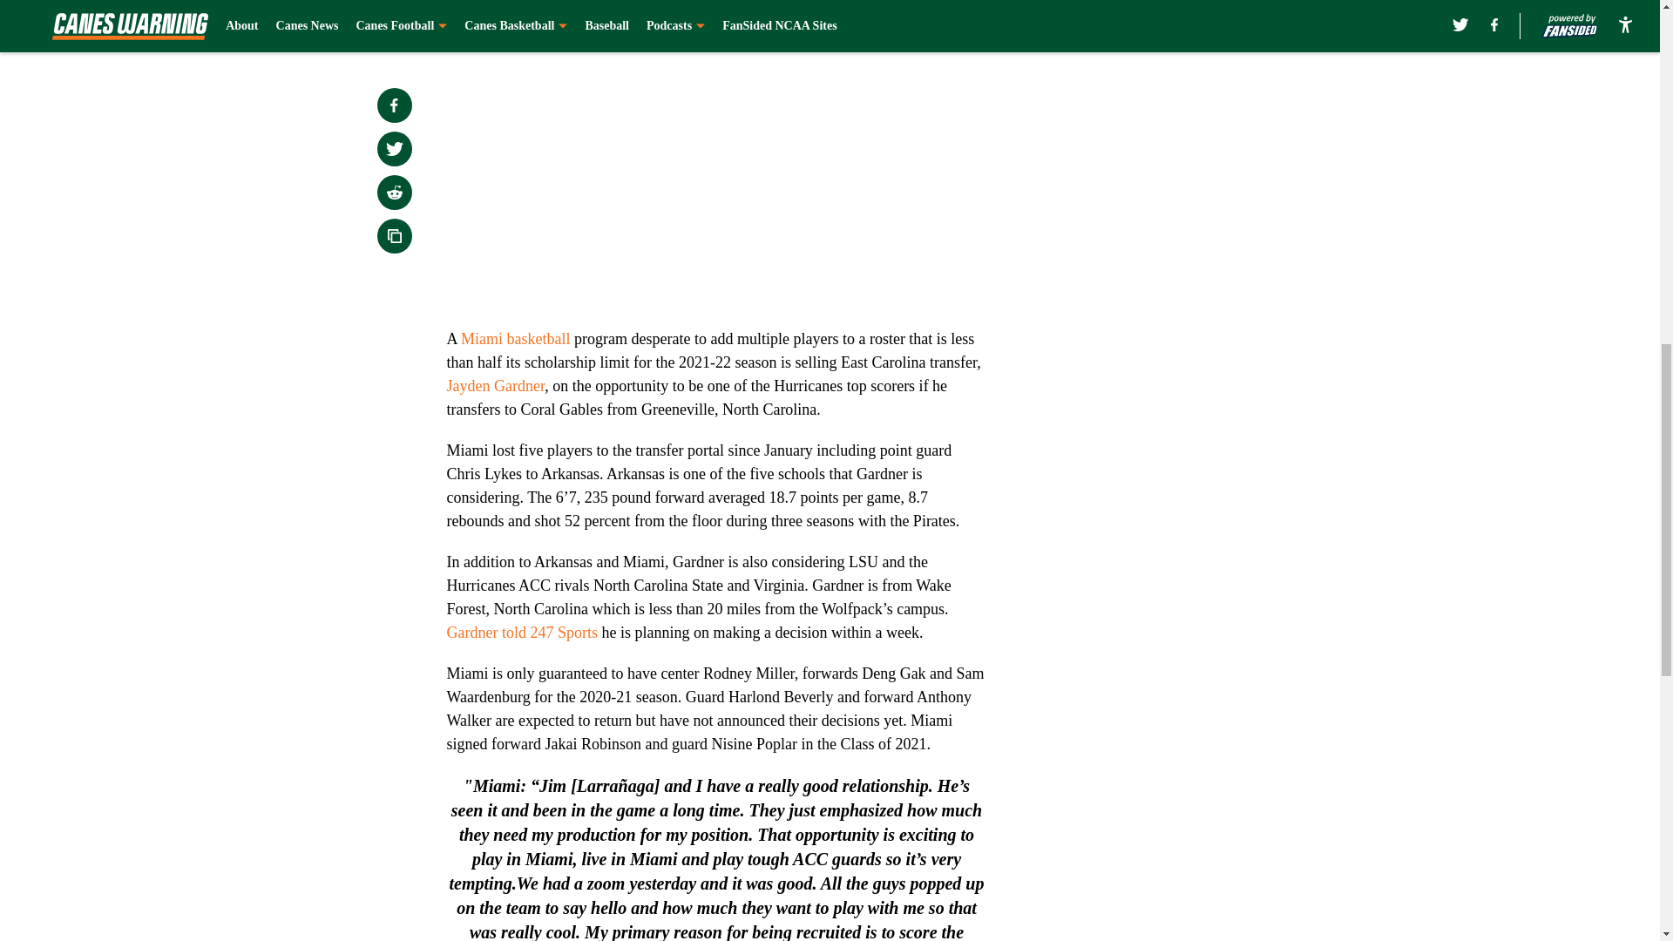 Image resolution: width=1673 pixels, height=941 pixels. What do you see at coordinates (495, 385) in the screenshot?
I see `Jayden Gardner` at bounding box center [495, 385].